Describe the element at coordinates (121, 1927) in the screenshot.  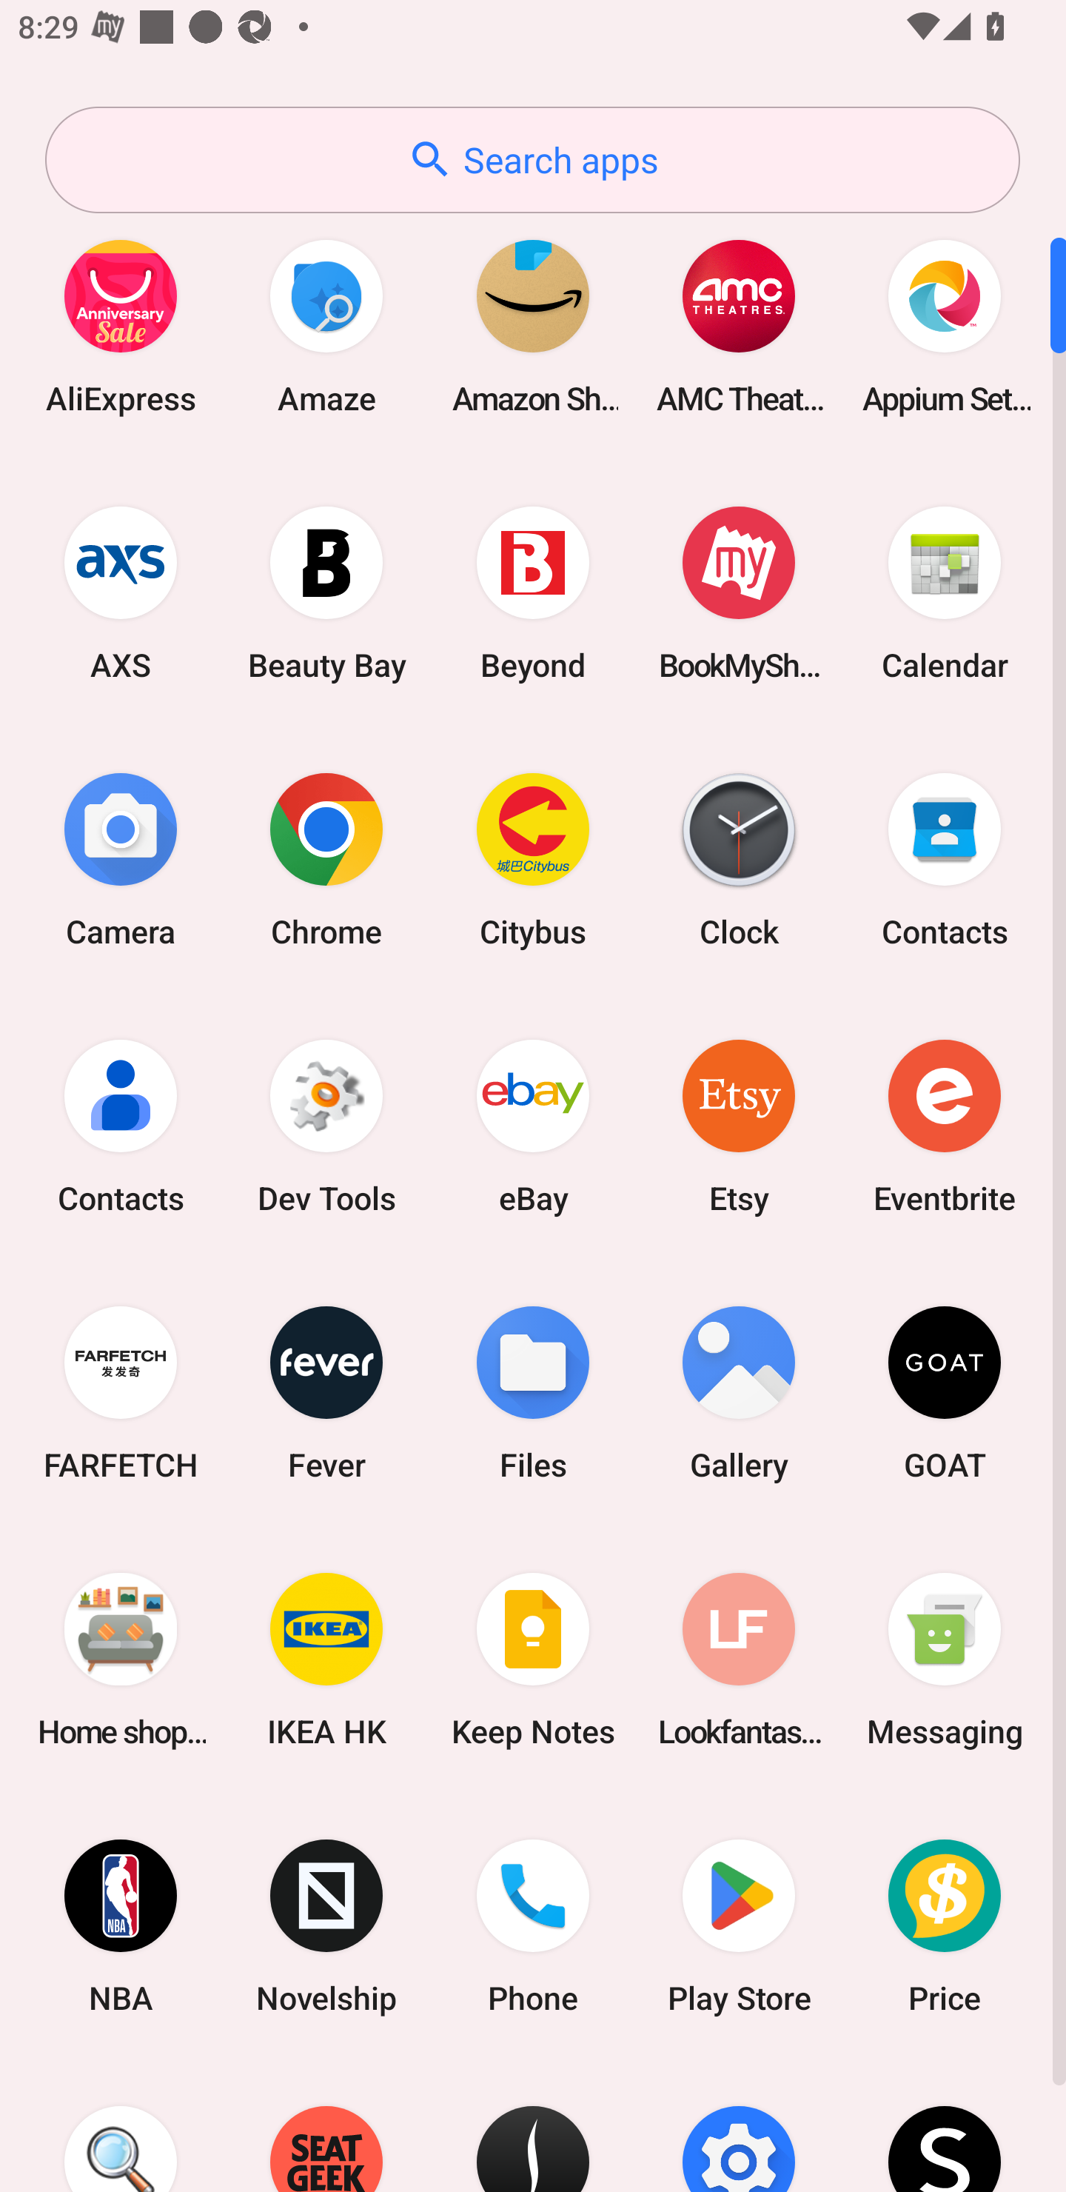
I see `NBA` at that location.